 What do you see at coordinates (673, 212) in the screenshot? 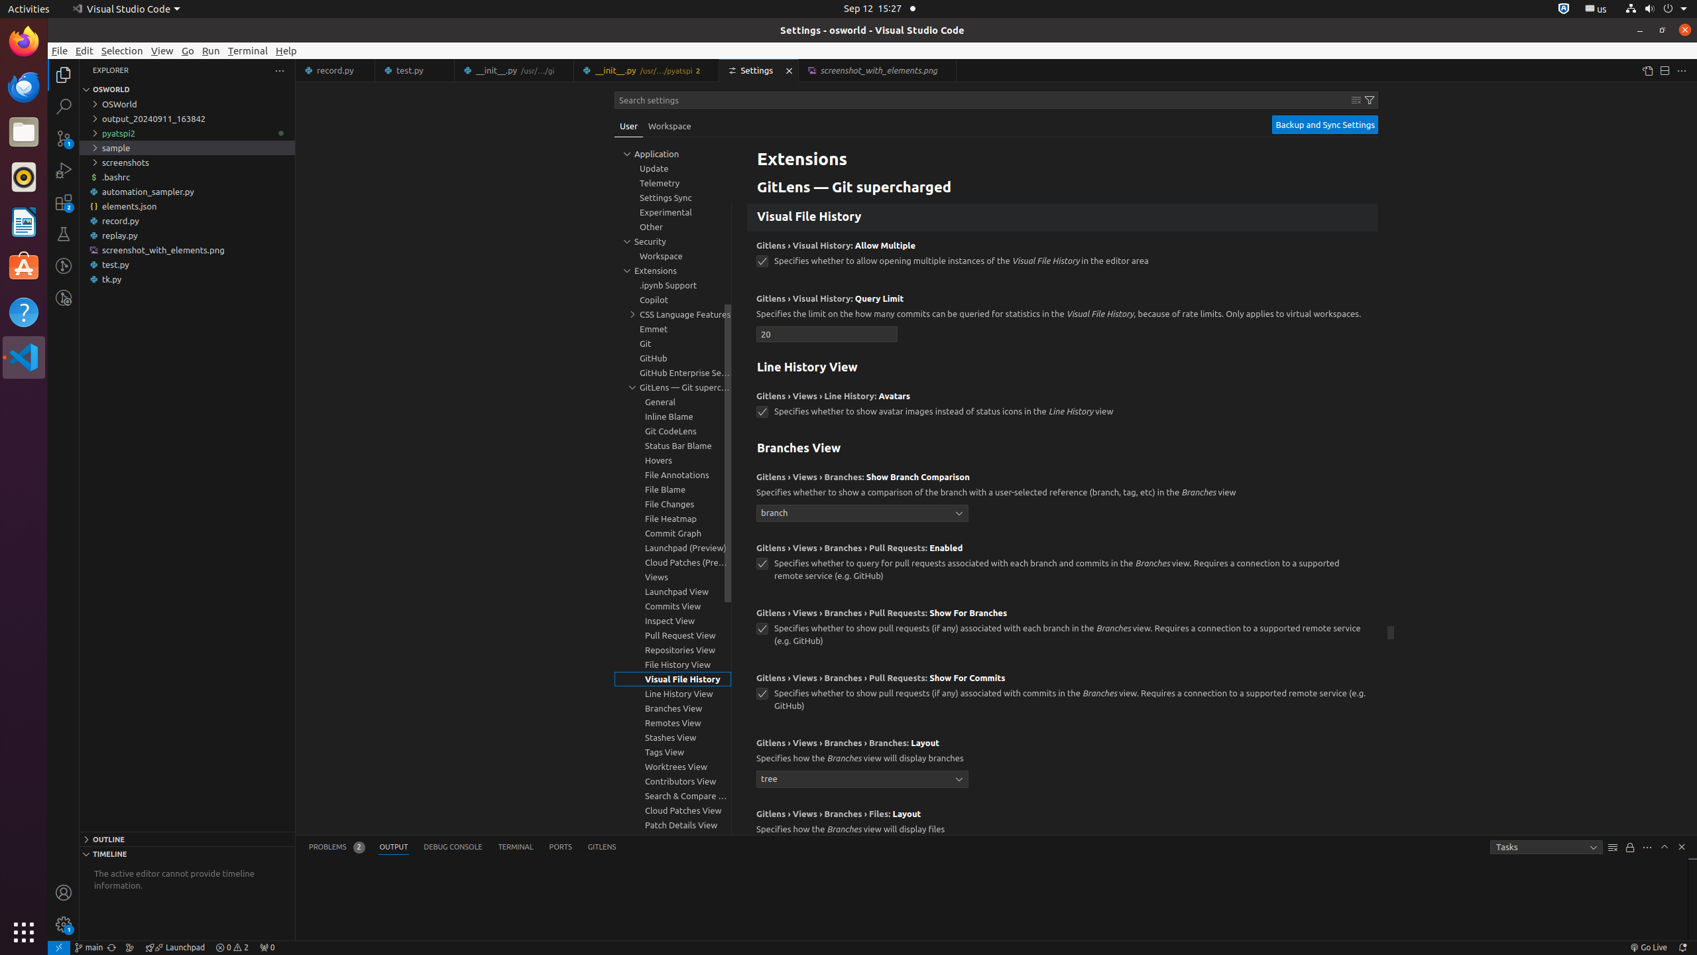
I see `Experimental, group` at bounding box center [673, 212].